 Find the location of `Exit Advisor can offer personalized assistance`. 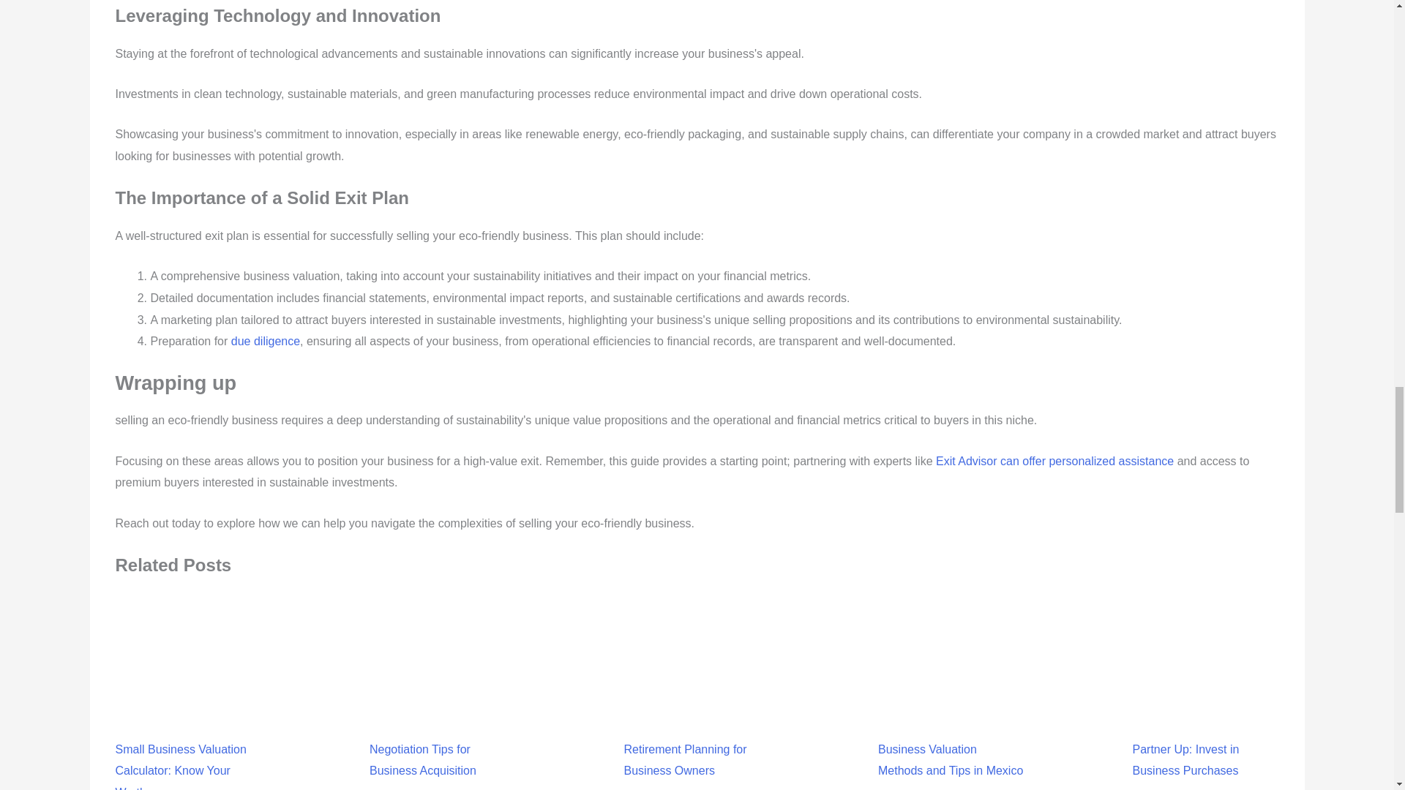

Exit Advisor can offer personalized assistance is located at coordinates (1054, 461).